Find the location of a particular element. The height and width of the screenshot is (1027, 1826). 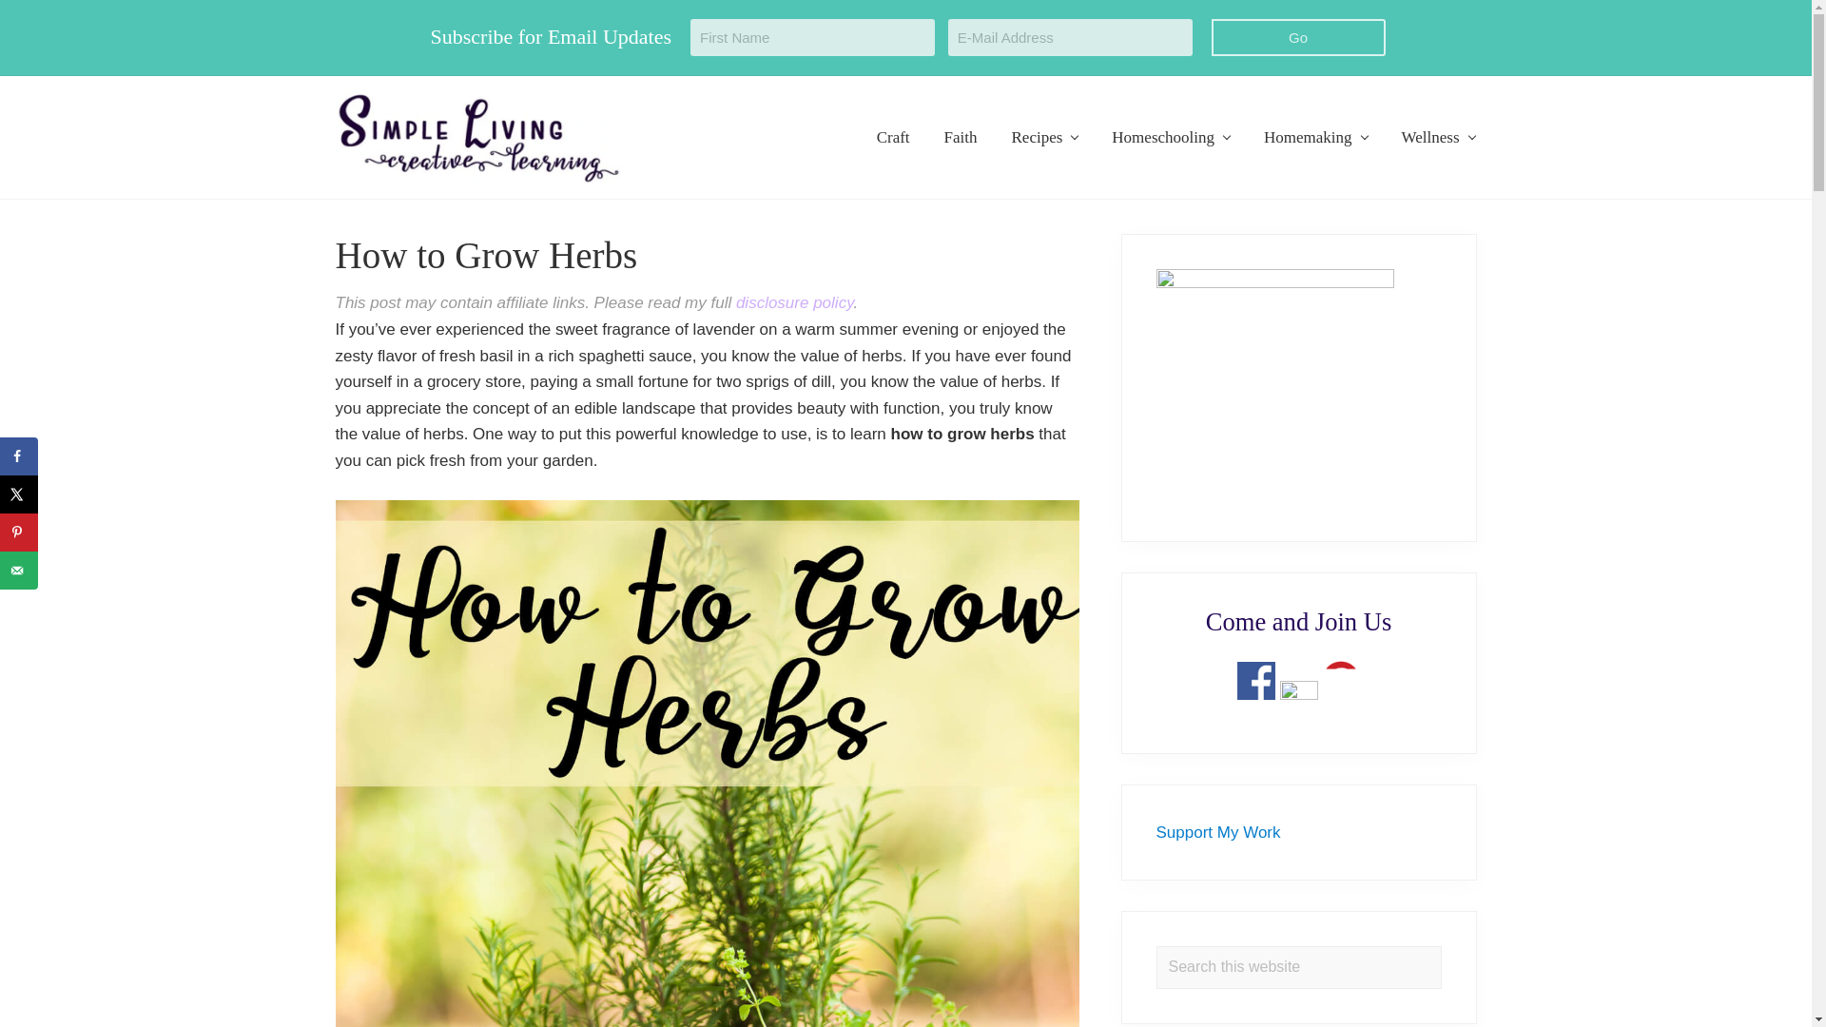

Recipes is located at coordinates (1045, 137).